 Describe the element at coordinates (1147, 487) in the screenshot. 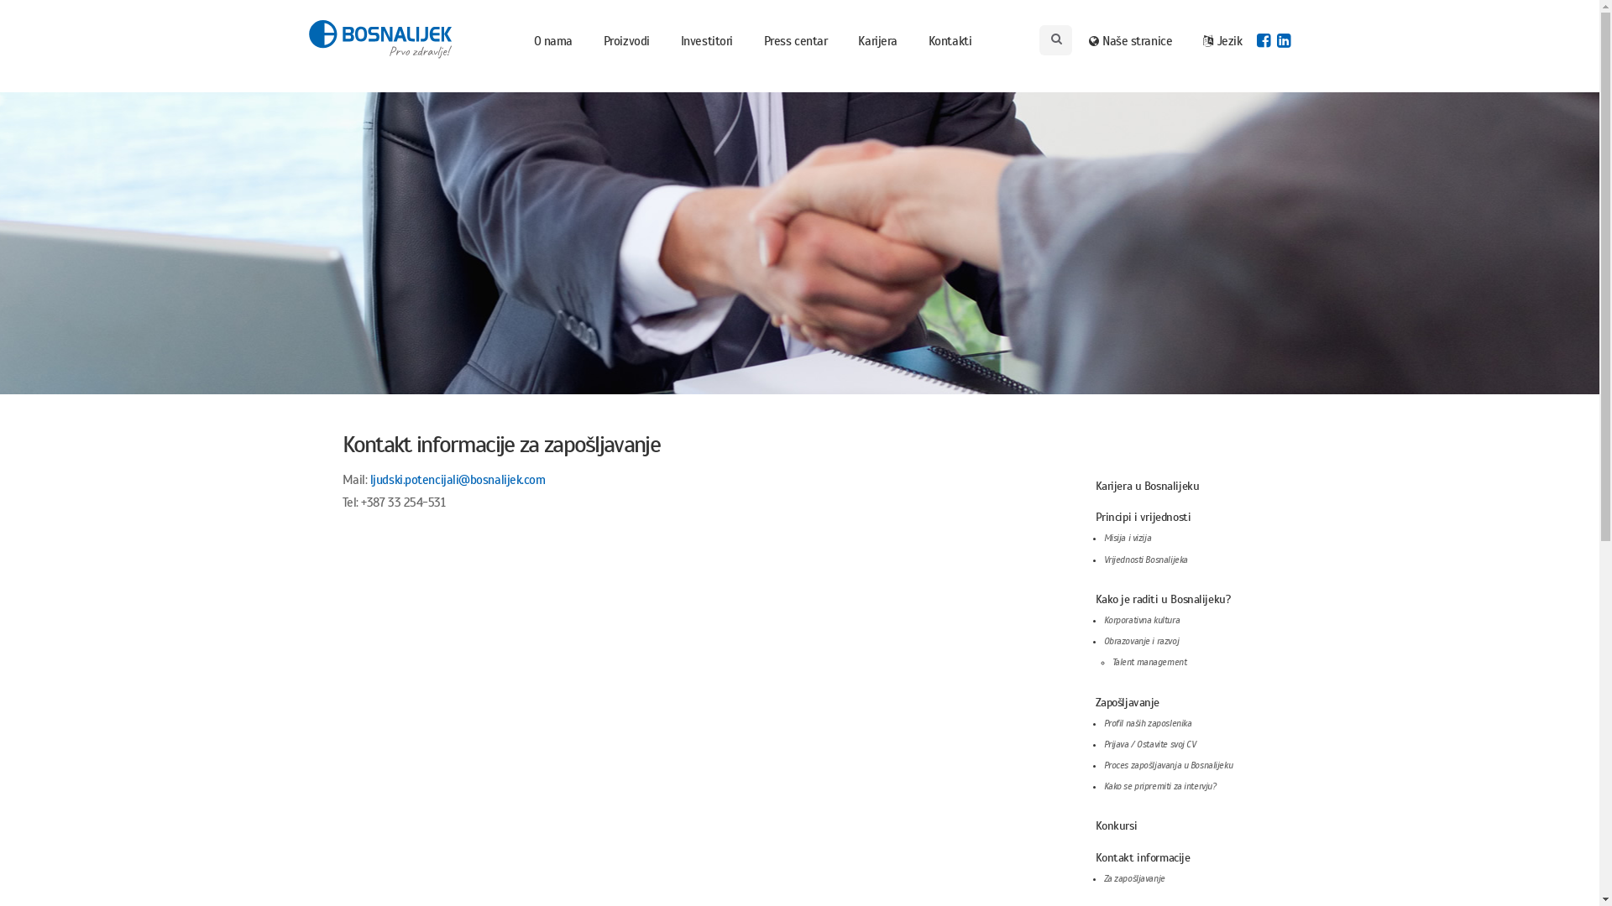

I see `Karijera u Bosnalijeku` at that location.